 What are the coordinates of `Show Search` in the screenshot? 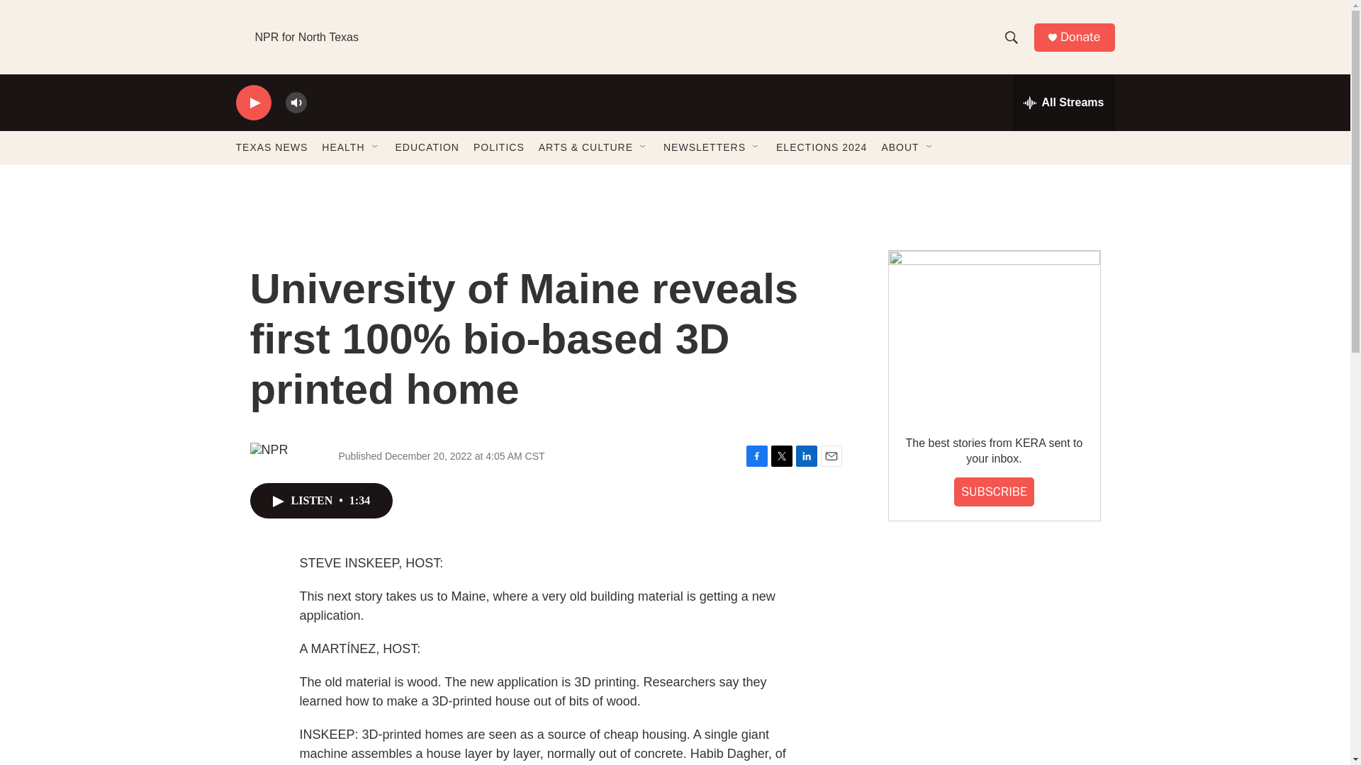 It's located at (1011, 37).